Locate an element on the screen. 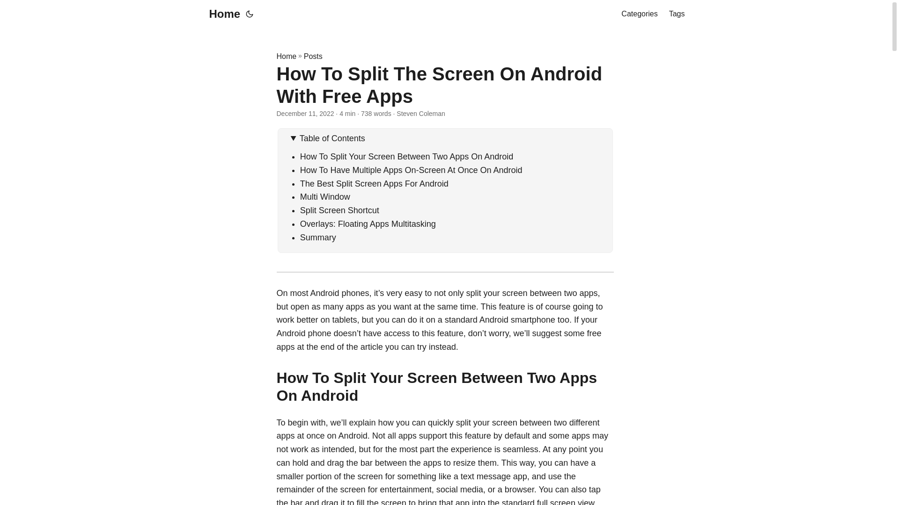  How To Split Your Screen Between Two Apps On Android is located at coordinates (406, 156).